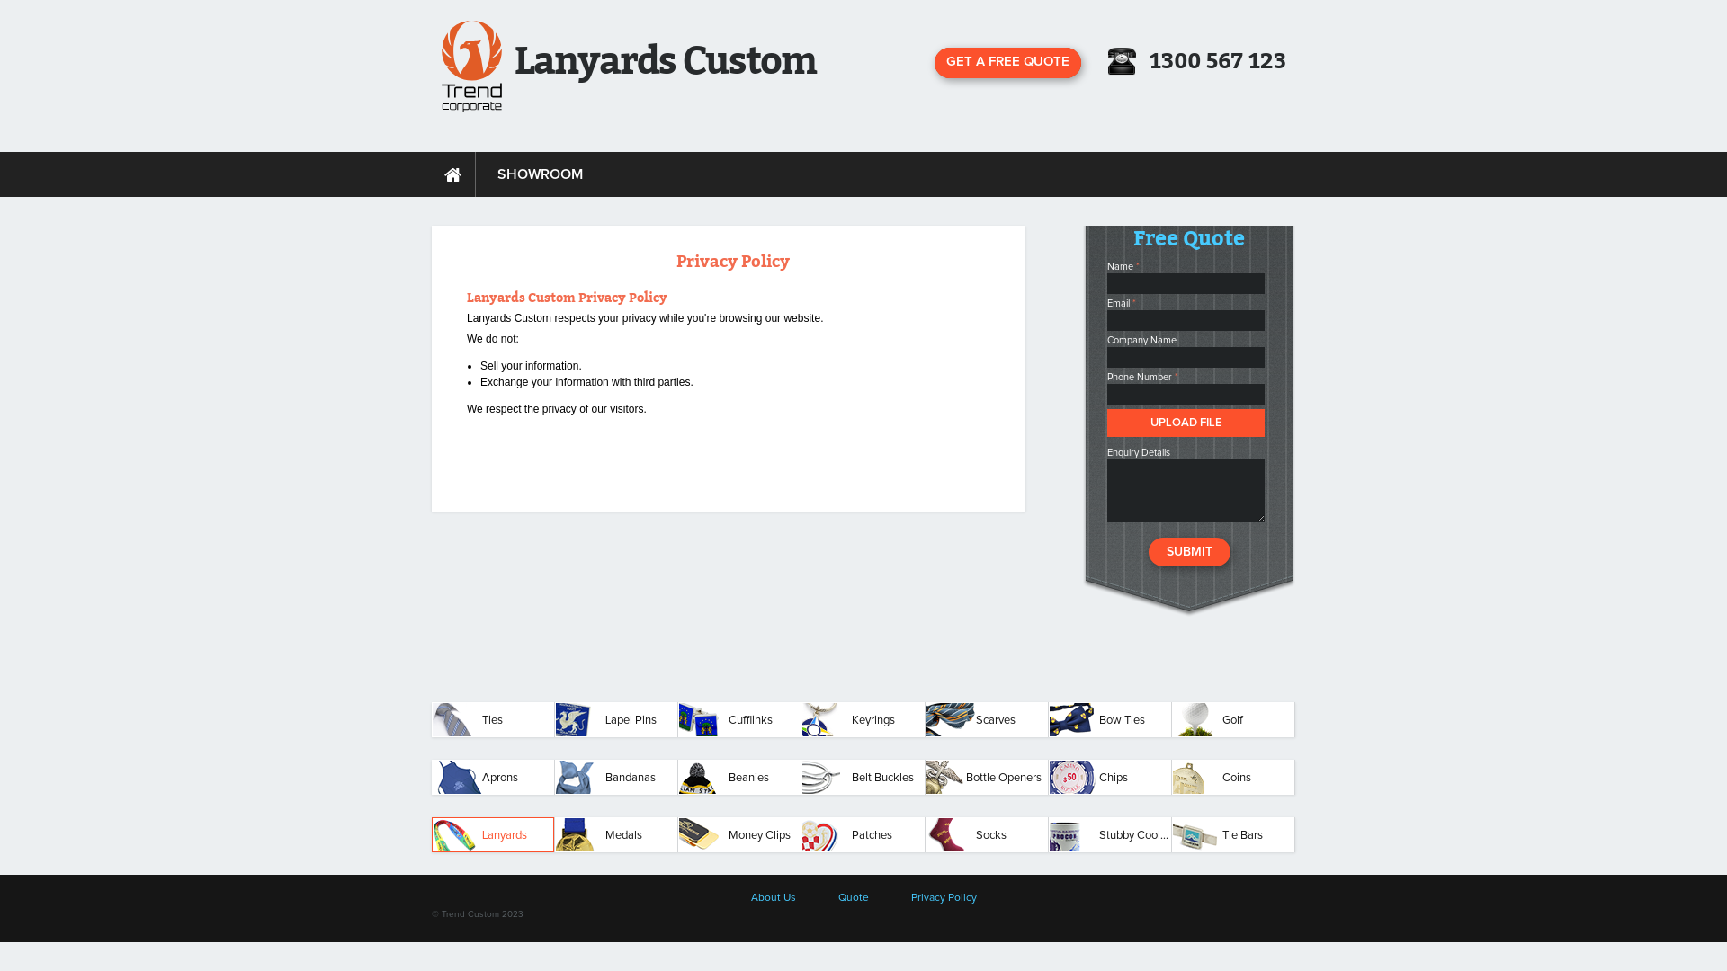 This screenshot has height=971, width=1727. Describe the element at coordinates (854, 898) in the screenshot. I see `Quote` at that location.